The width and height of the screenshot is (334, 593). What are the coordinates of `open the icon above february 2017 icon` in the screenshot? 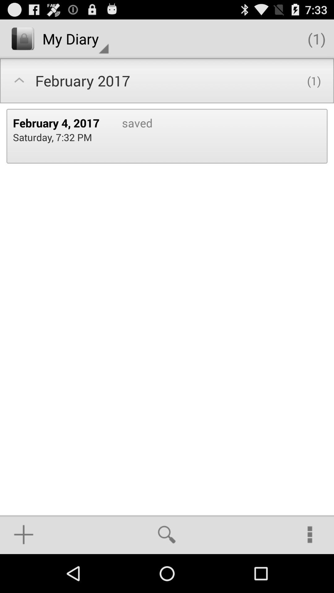 It's located at (75, 39).